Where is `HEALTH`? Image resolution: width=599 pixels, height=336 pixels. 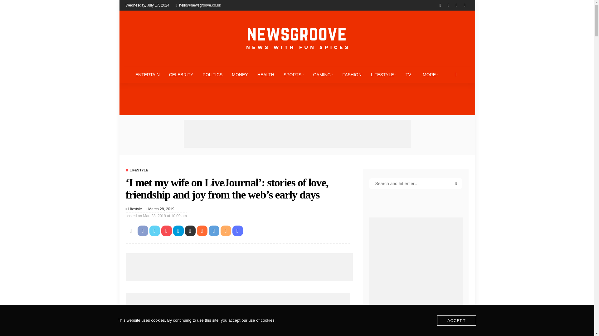
HEALTH is located at coordinates (266, 74).